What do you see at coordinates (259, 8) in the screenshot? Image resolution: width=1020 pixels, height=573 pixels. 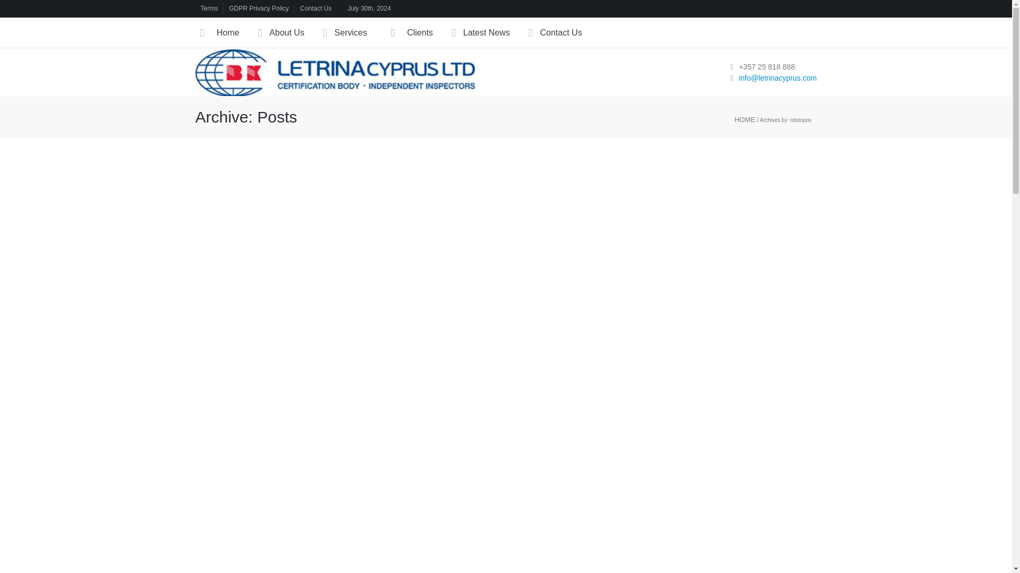 I see `GDPR Privacy Policy` at bounding box center [259, 8].